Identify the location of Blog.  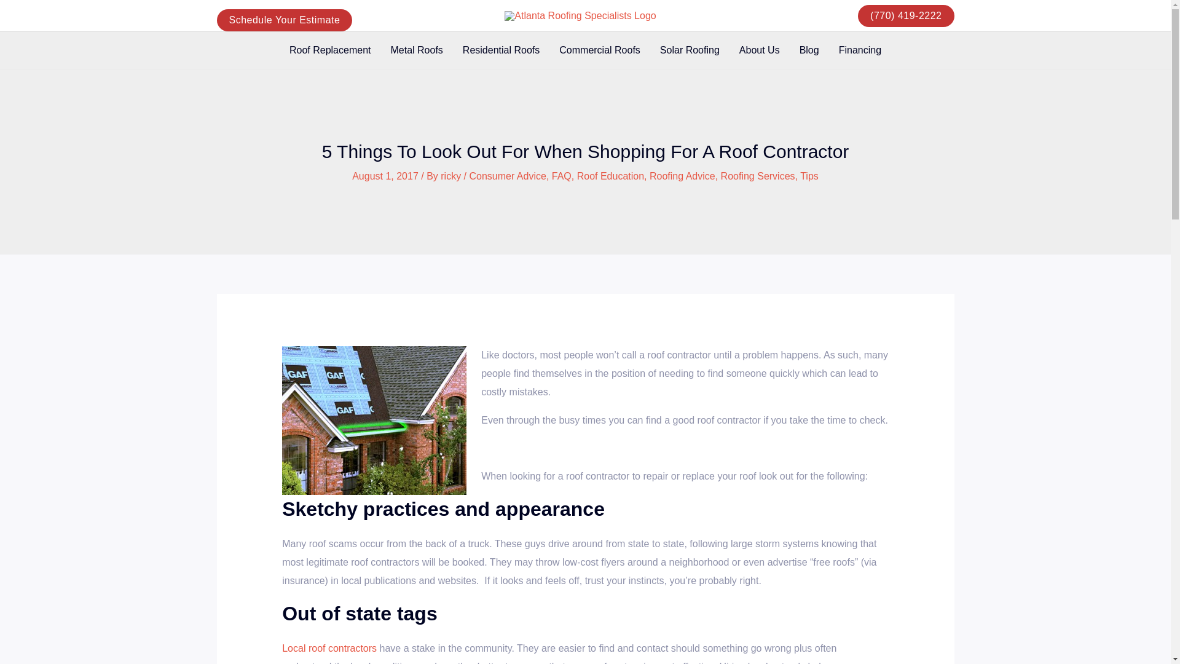
(809, 50).